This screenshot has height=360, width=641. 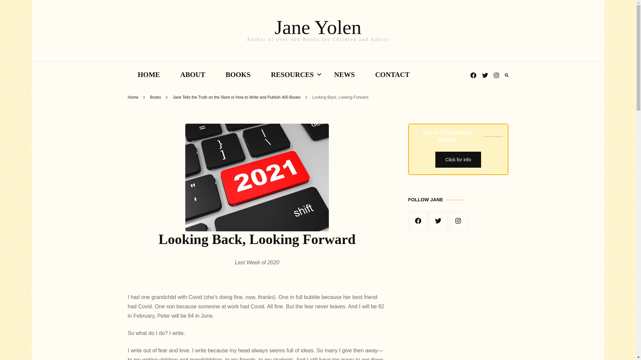 What do you see at coordinates (340, 97) in the screenshot?
I see `Looking Back, Looking Forward` at bounding box center [340, 97].